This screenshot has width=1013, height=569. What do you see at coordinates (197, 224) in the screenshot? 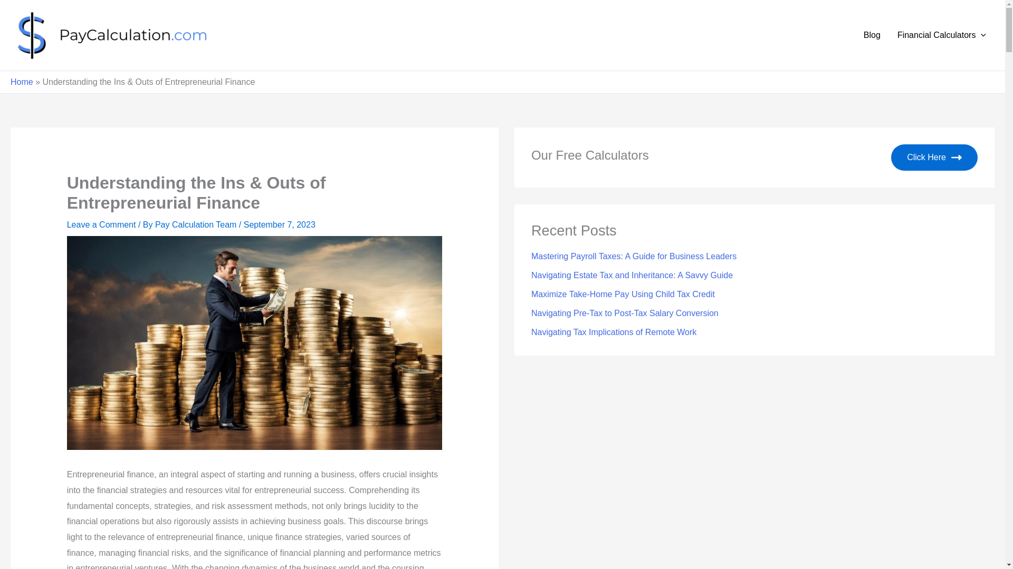
I see `Pay Calculation Team` at bounding box center [197, 224].